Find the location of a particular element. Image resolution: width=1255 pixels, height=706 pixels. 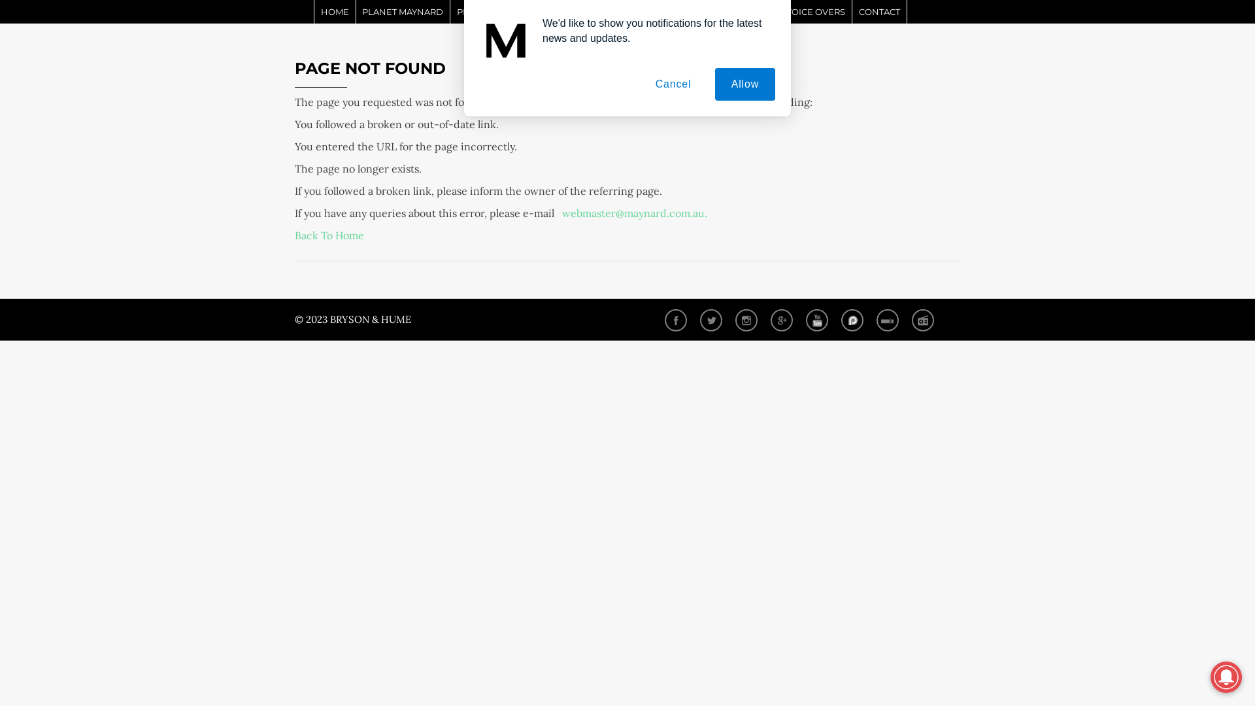

PAGE NOT FOUND is located at coordinates (370, 68).